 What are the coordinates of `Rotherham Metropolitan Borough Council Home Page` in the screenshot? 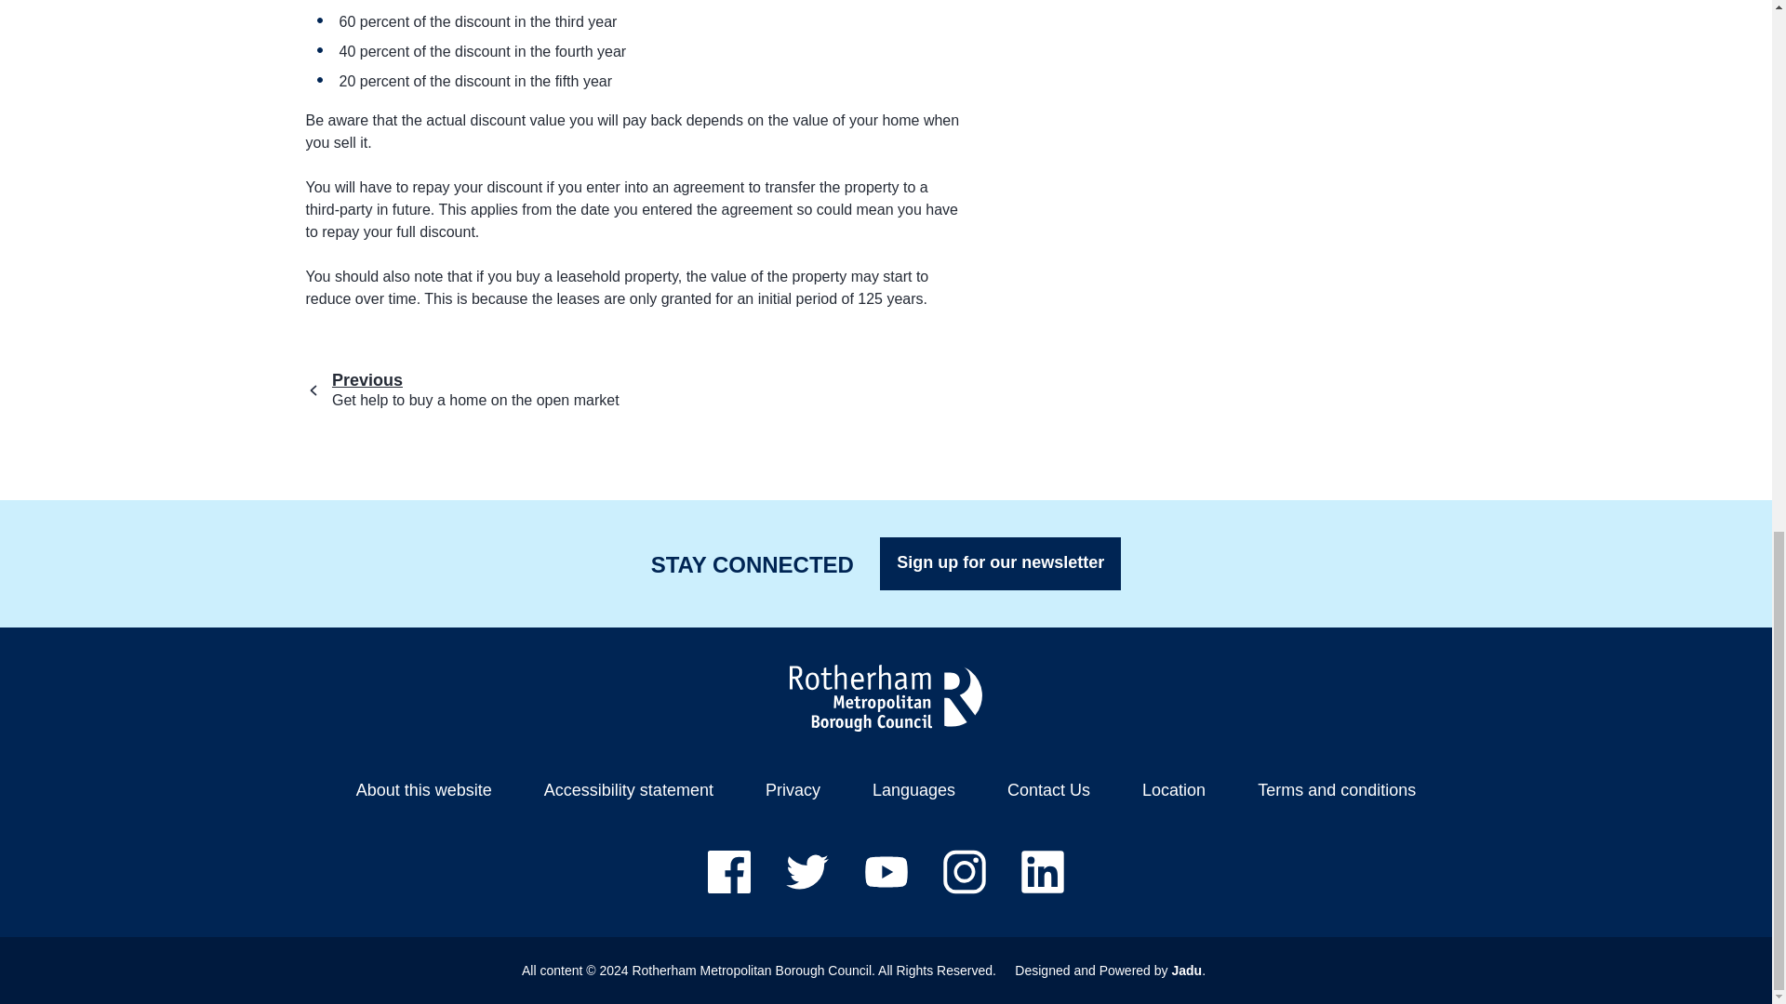 It's located at (886, 697).